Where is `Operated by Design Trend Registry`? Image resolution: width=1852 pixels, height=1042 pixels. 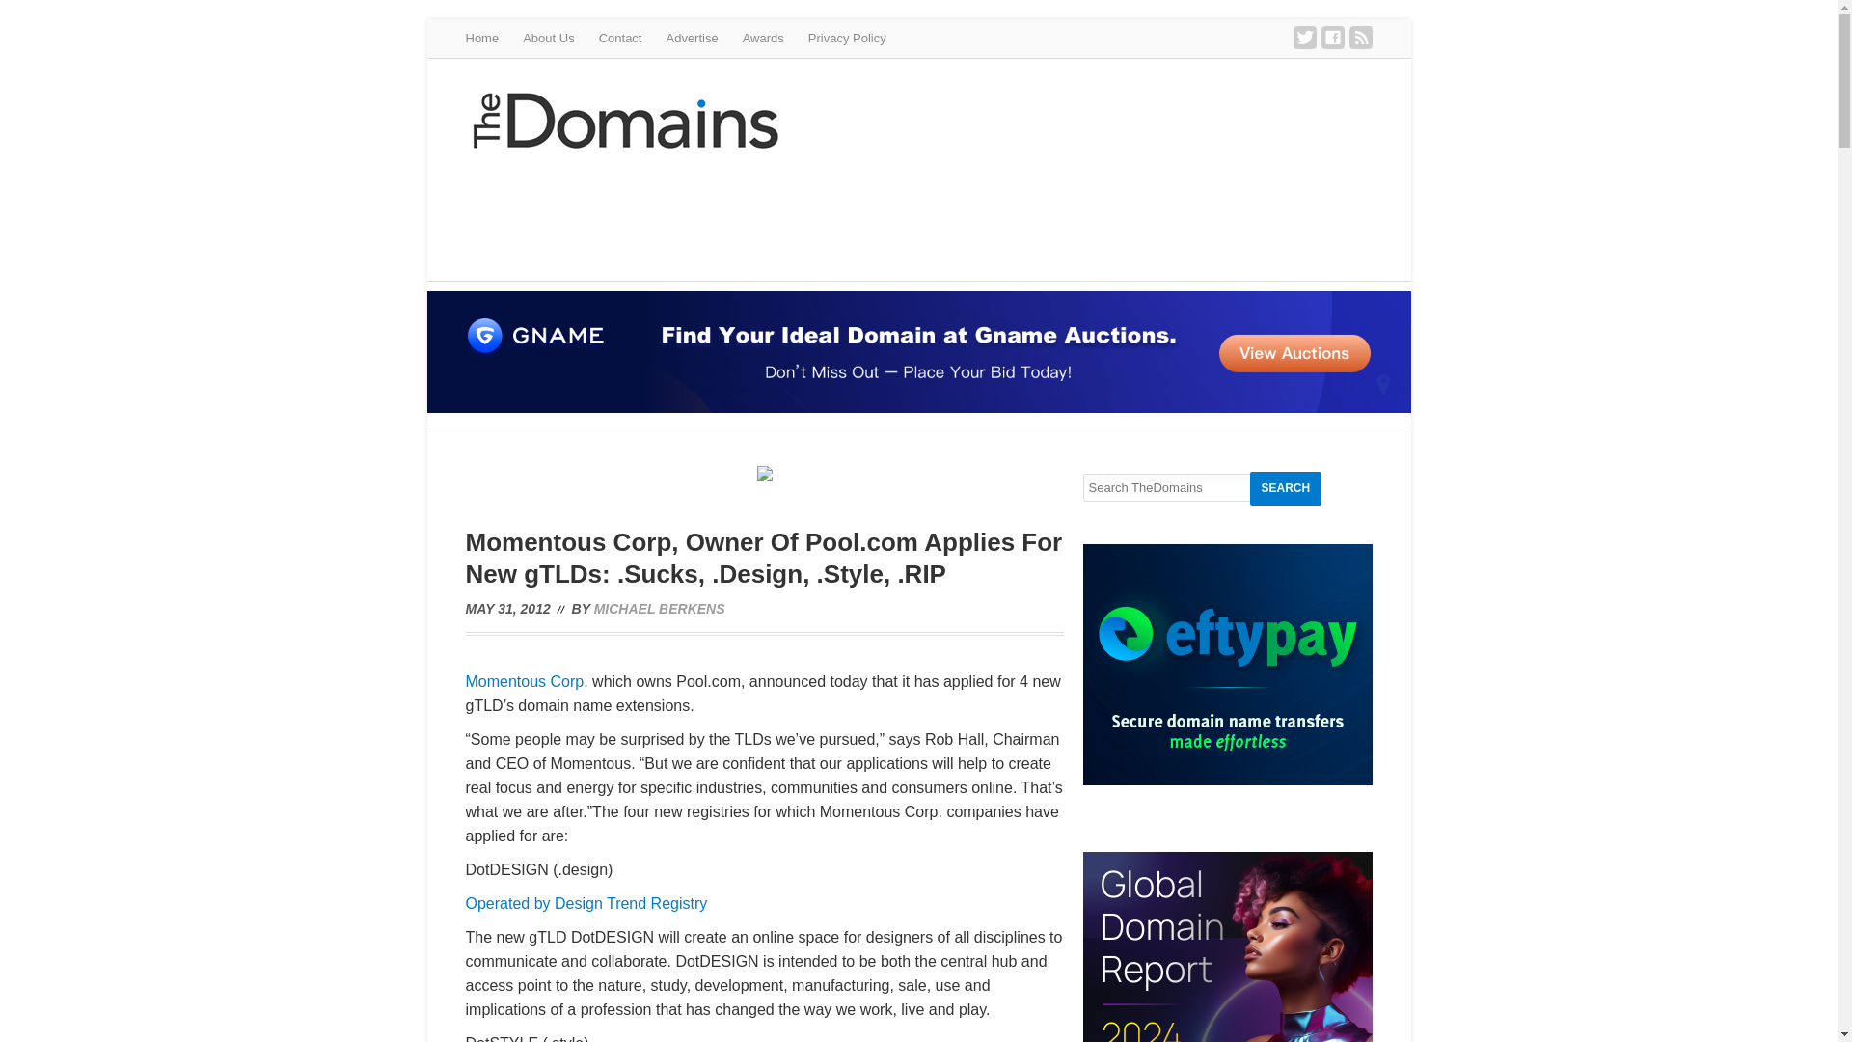
Operated by Design Trend Registry is located at coordinates (586, 903).